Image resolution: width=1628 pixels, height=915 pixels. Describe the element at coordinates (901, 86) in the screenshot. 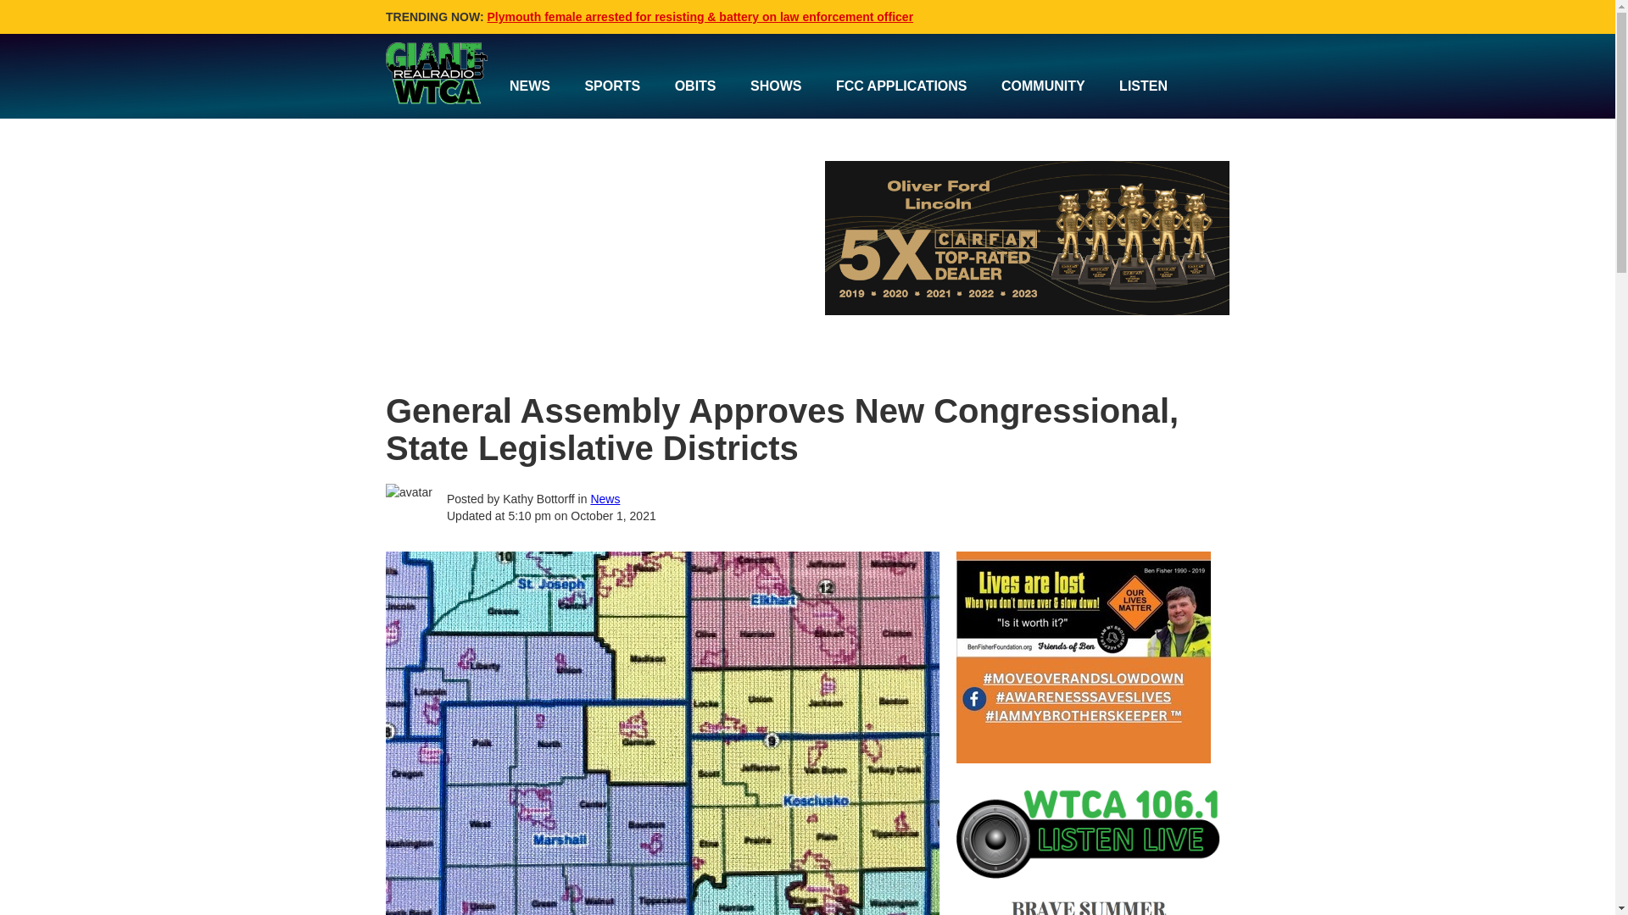

I see `FCC APPLICATIONS` at that location.